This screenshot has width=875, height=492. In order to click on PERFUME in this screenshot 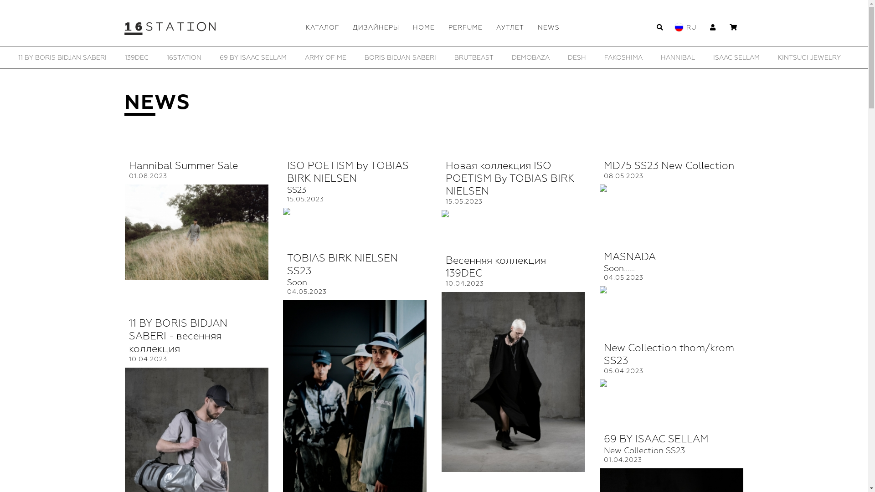, I will do `click(465, 27)`.